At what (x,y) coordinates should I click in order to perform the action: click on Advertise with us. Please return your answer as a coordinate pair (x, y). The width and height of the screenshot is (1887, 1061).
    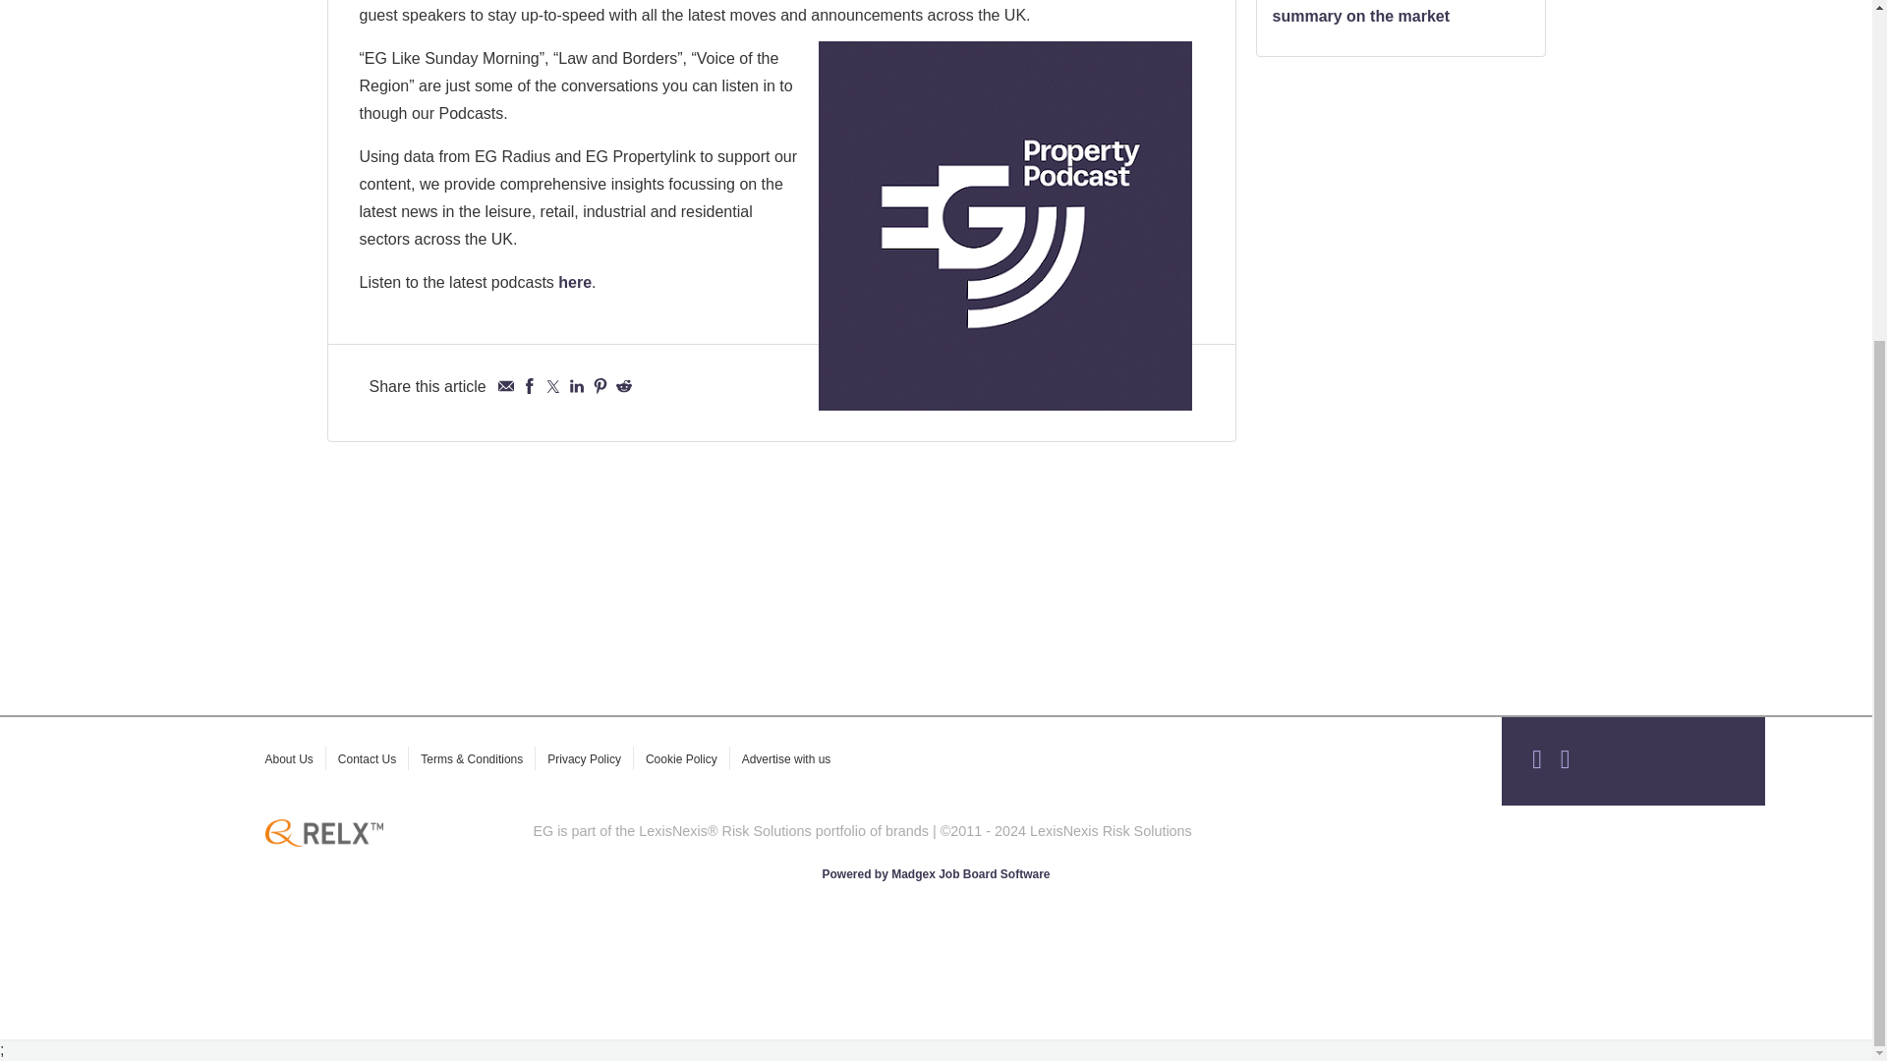
    Looking at the image, I should click on (786, 758).